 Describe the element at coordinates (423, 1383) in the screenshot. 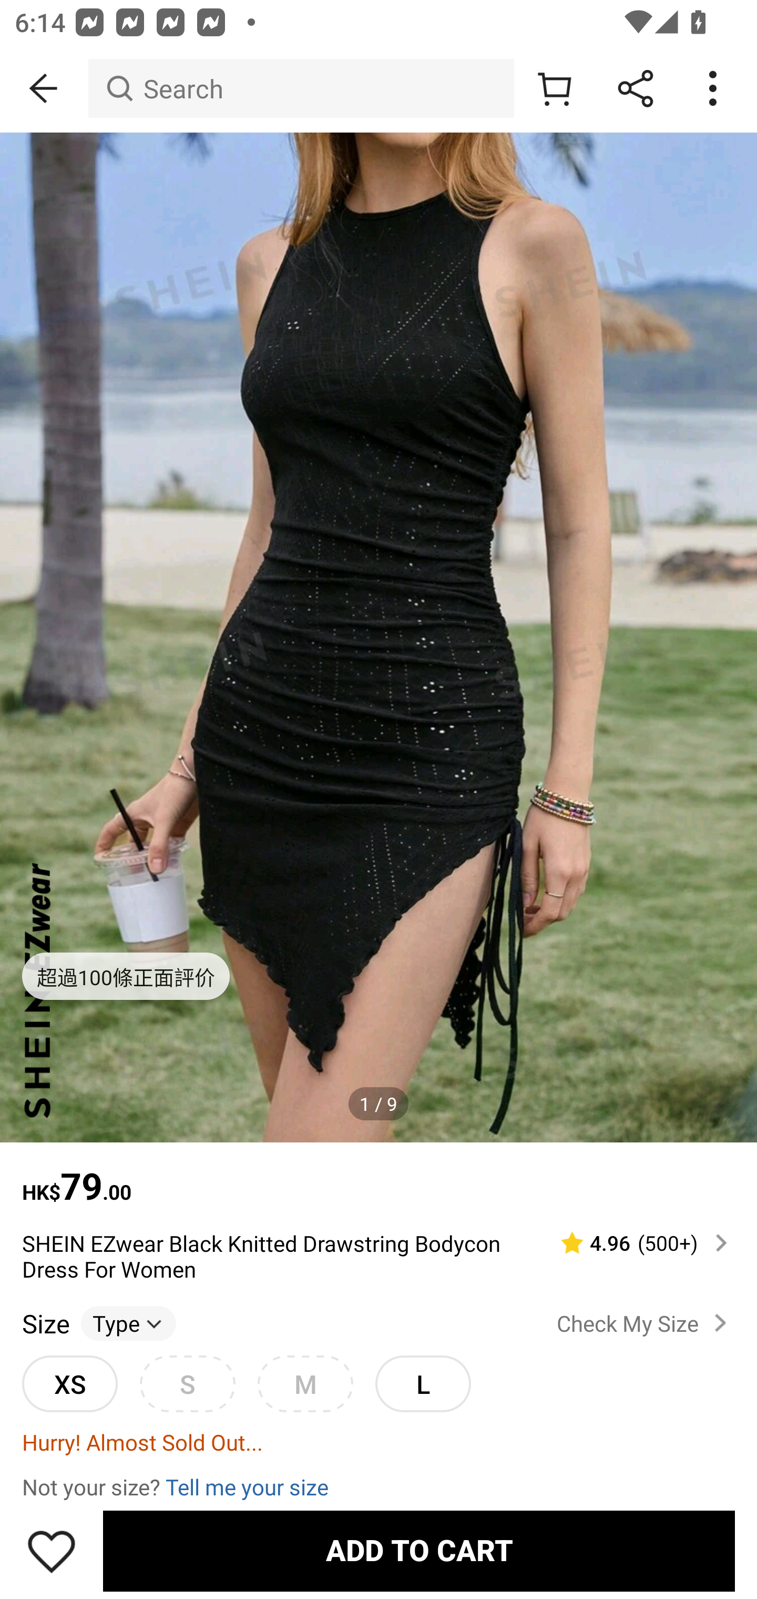

I see `L Lunselected option` at that location.